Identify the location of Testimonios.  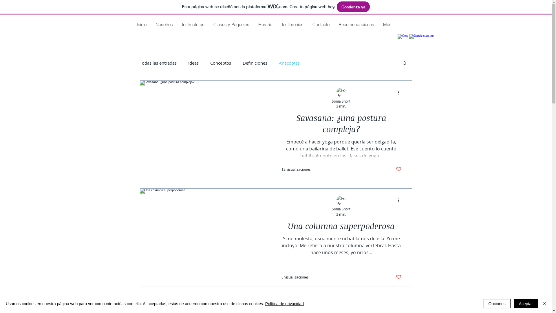
(292, 24).